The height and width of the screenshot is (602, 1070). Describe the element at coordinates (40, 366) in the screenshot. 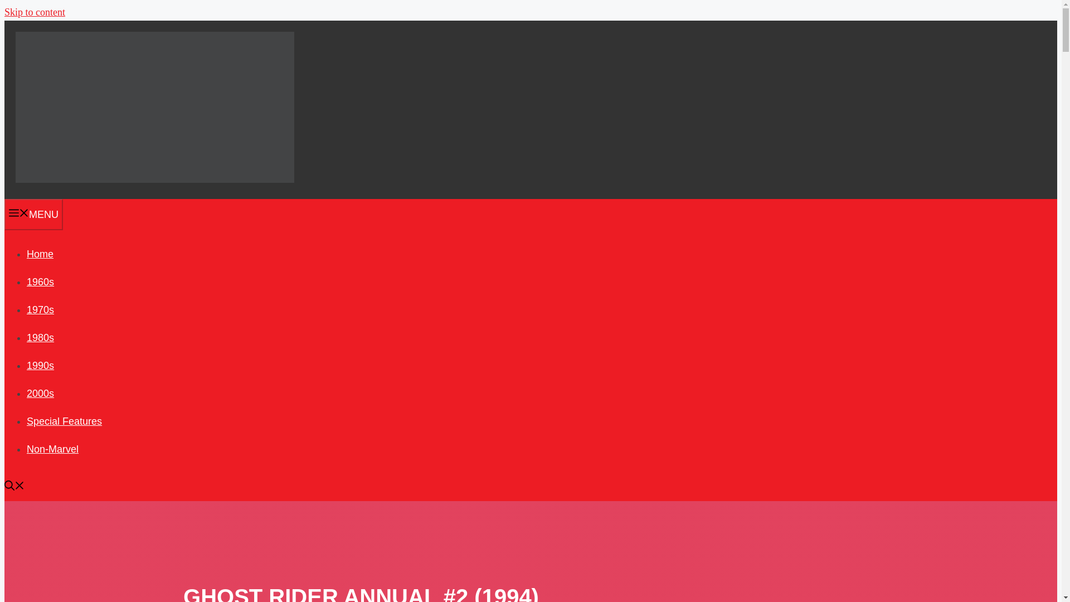

I see `1990s` at that location.